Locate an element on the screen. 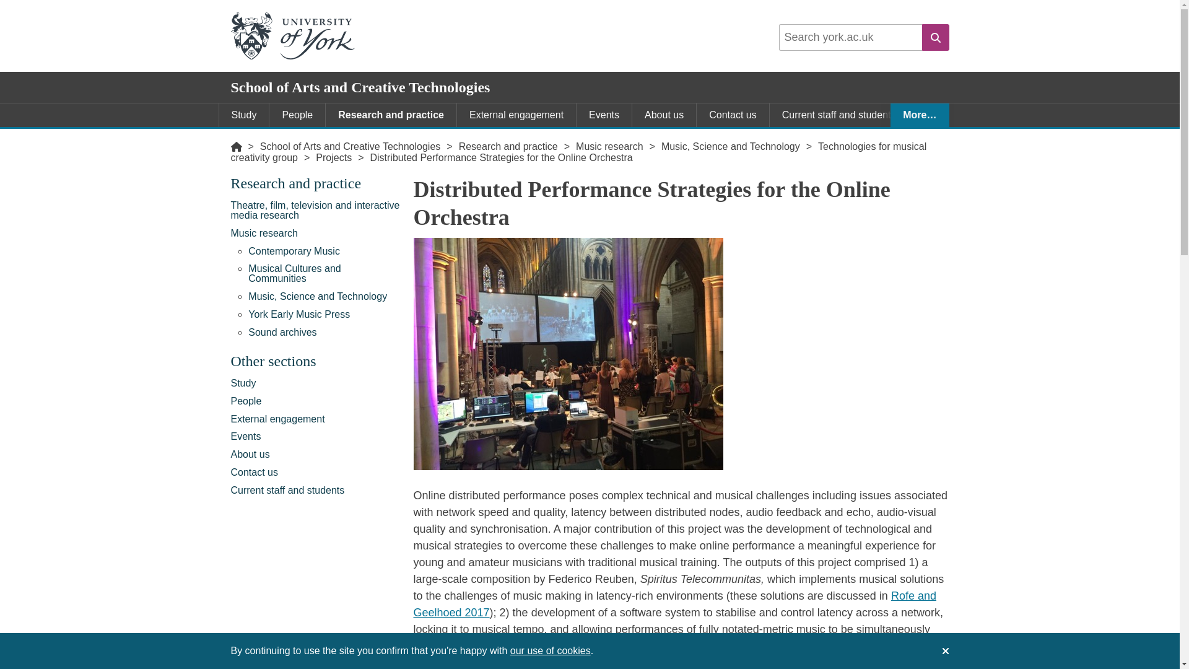  Theatre, film, television and interactive media research is located at coordinates (316, 211).